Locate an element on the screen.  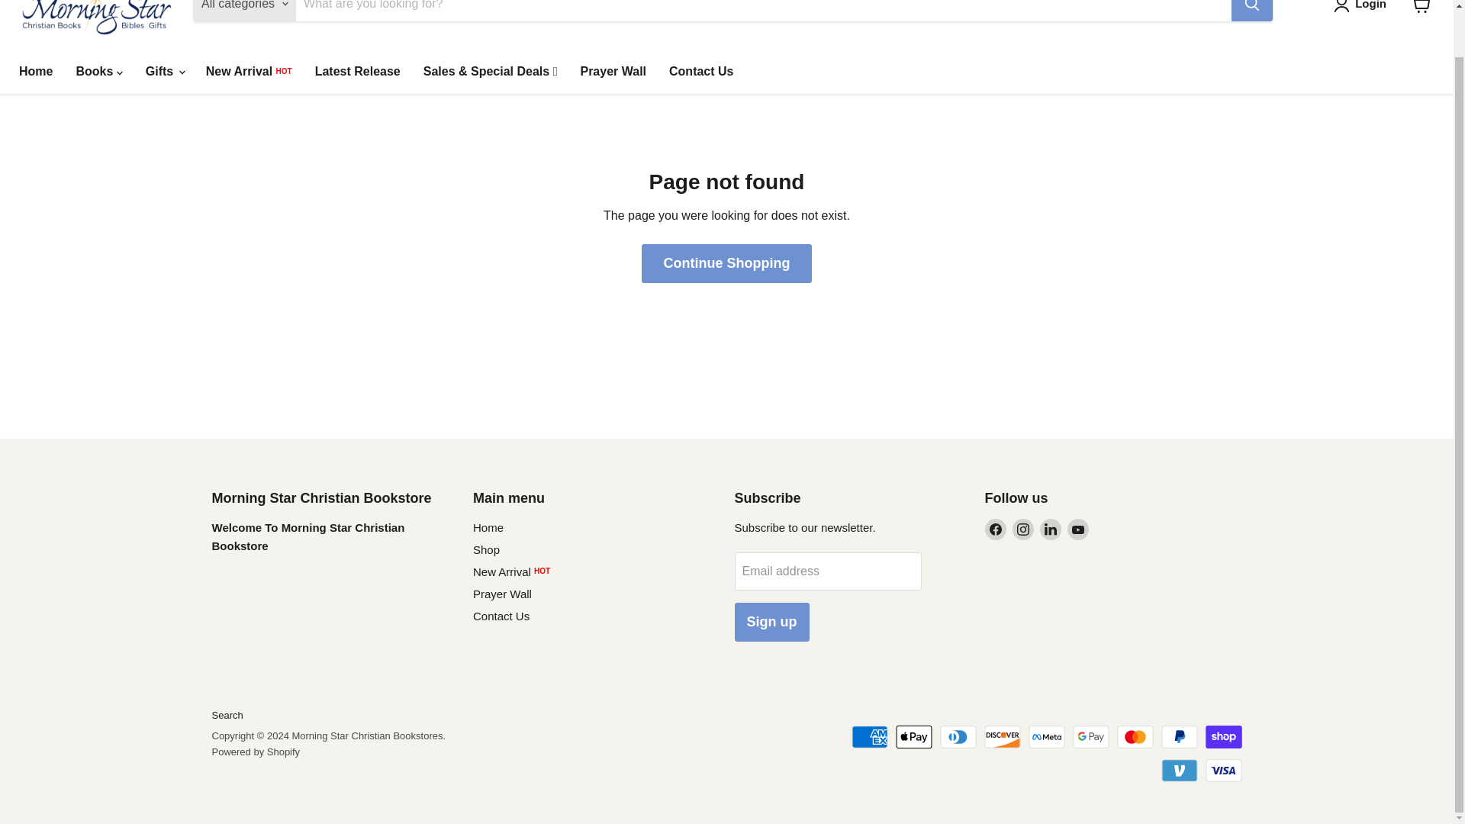
YouTube is located at coordinates (1077, 529).